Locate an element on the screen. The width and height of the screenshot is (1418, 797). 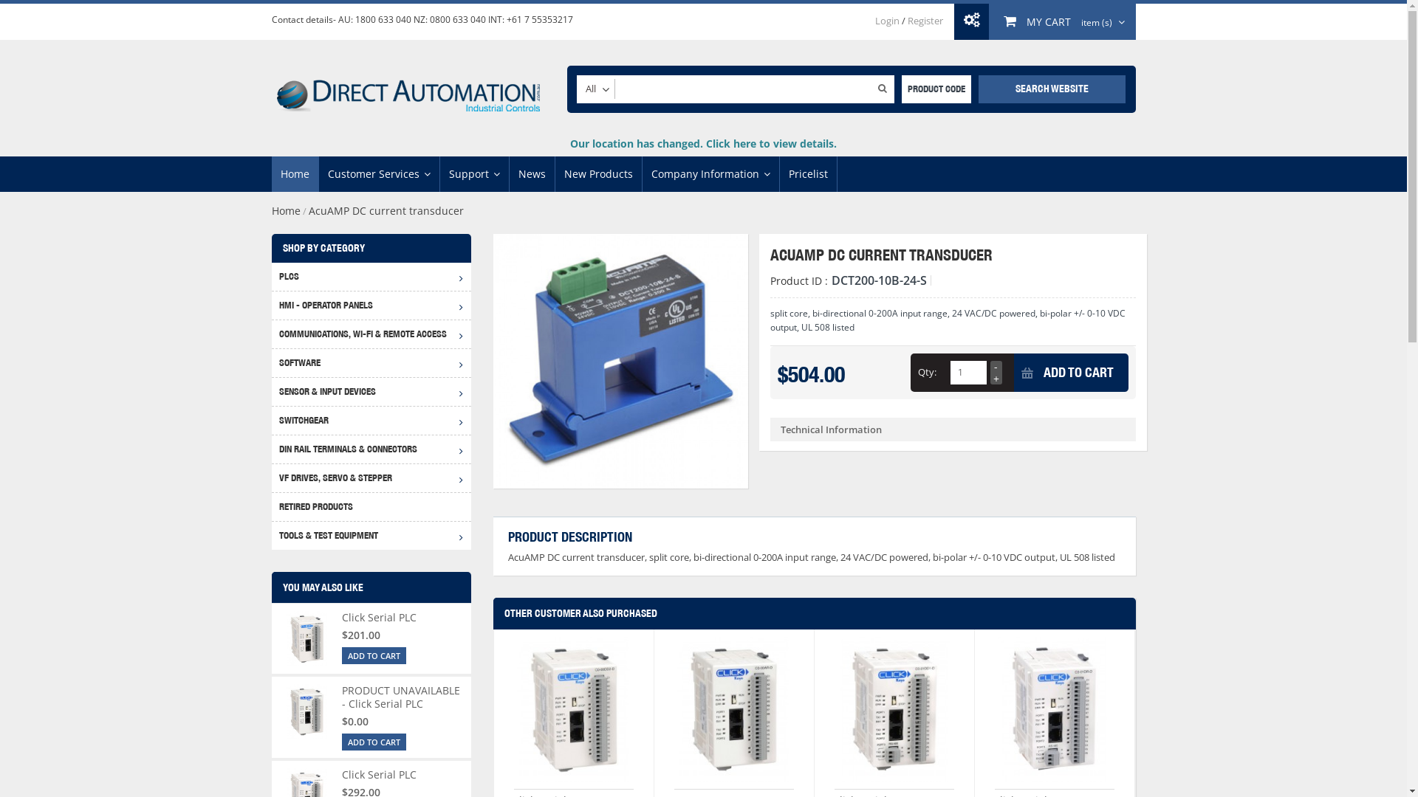
Home is located at coordinates (295, 174).